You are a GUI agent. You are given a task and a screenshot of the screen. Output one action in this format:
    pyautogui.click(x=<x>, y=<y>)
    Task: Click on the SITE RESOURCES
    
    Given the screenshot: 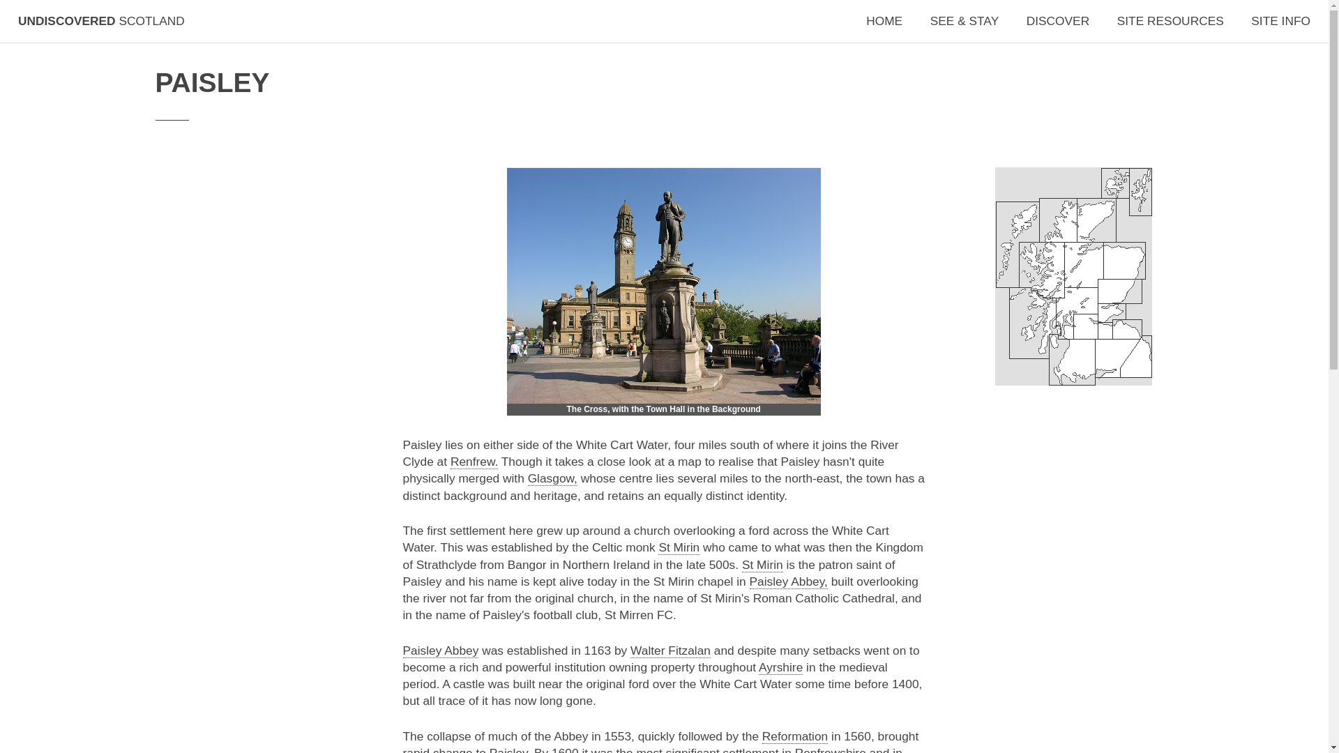 What is the action you would take?
    pyautogui.click(x=1170, y=21)
    